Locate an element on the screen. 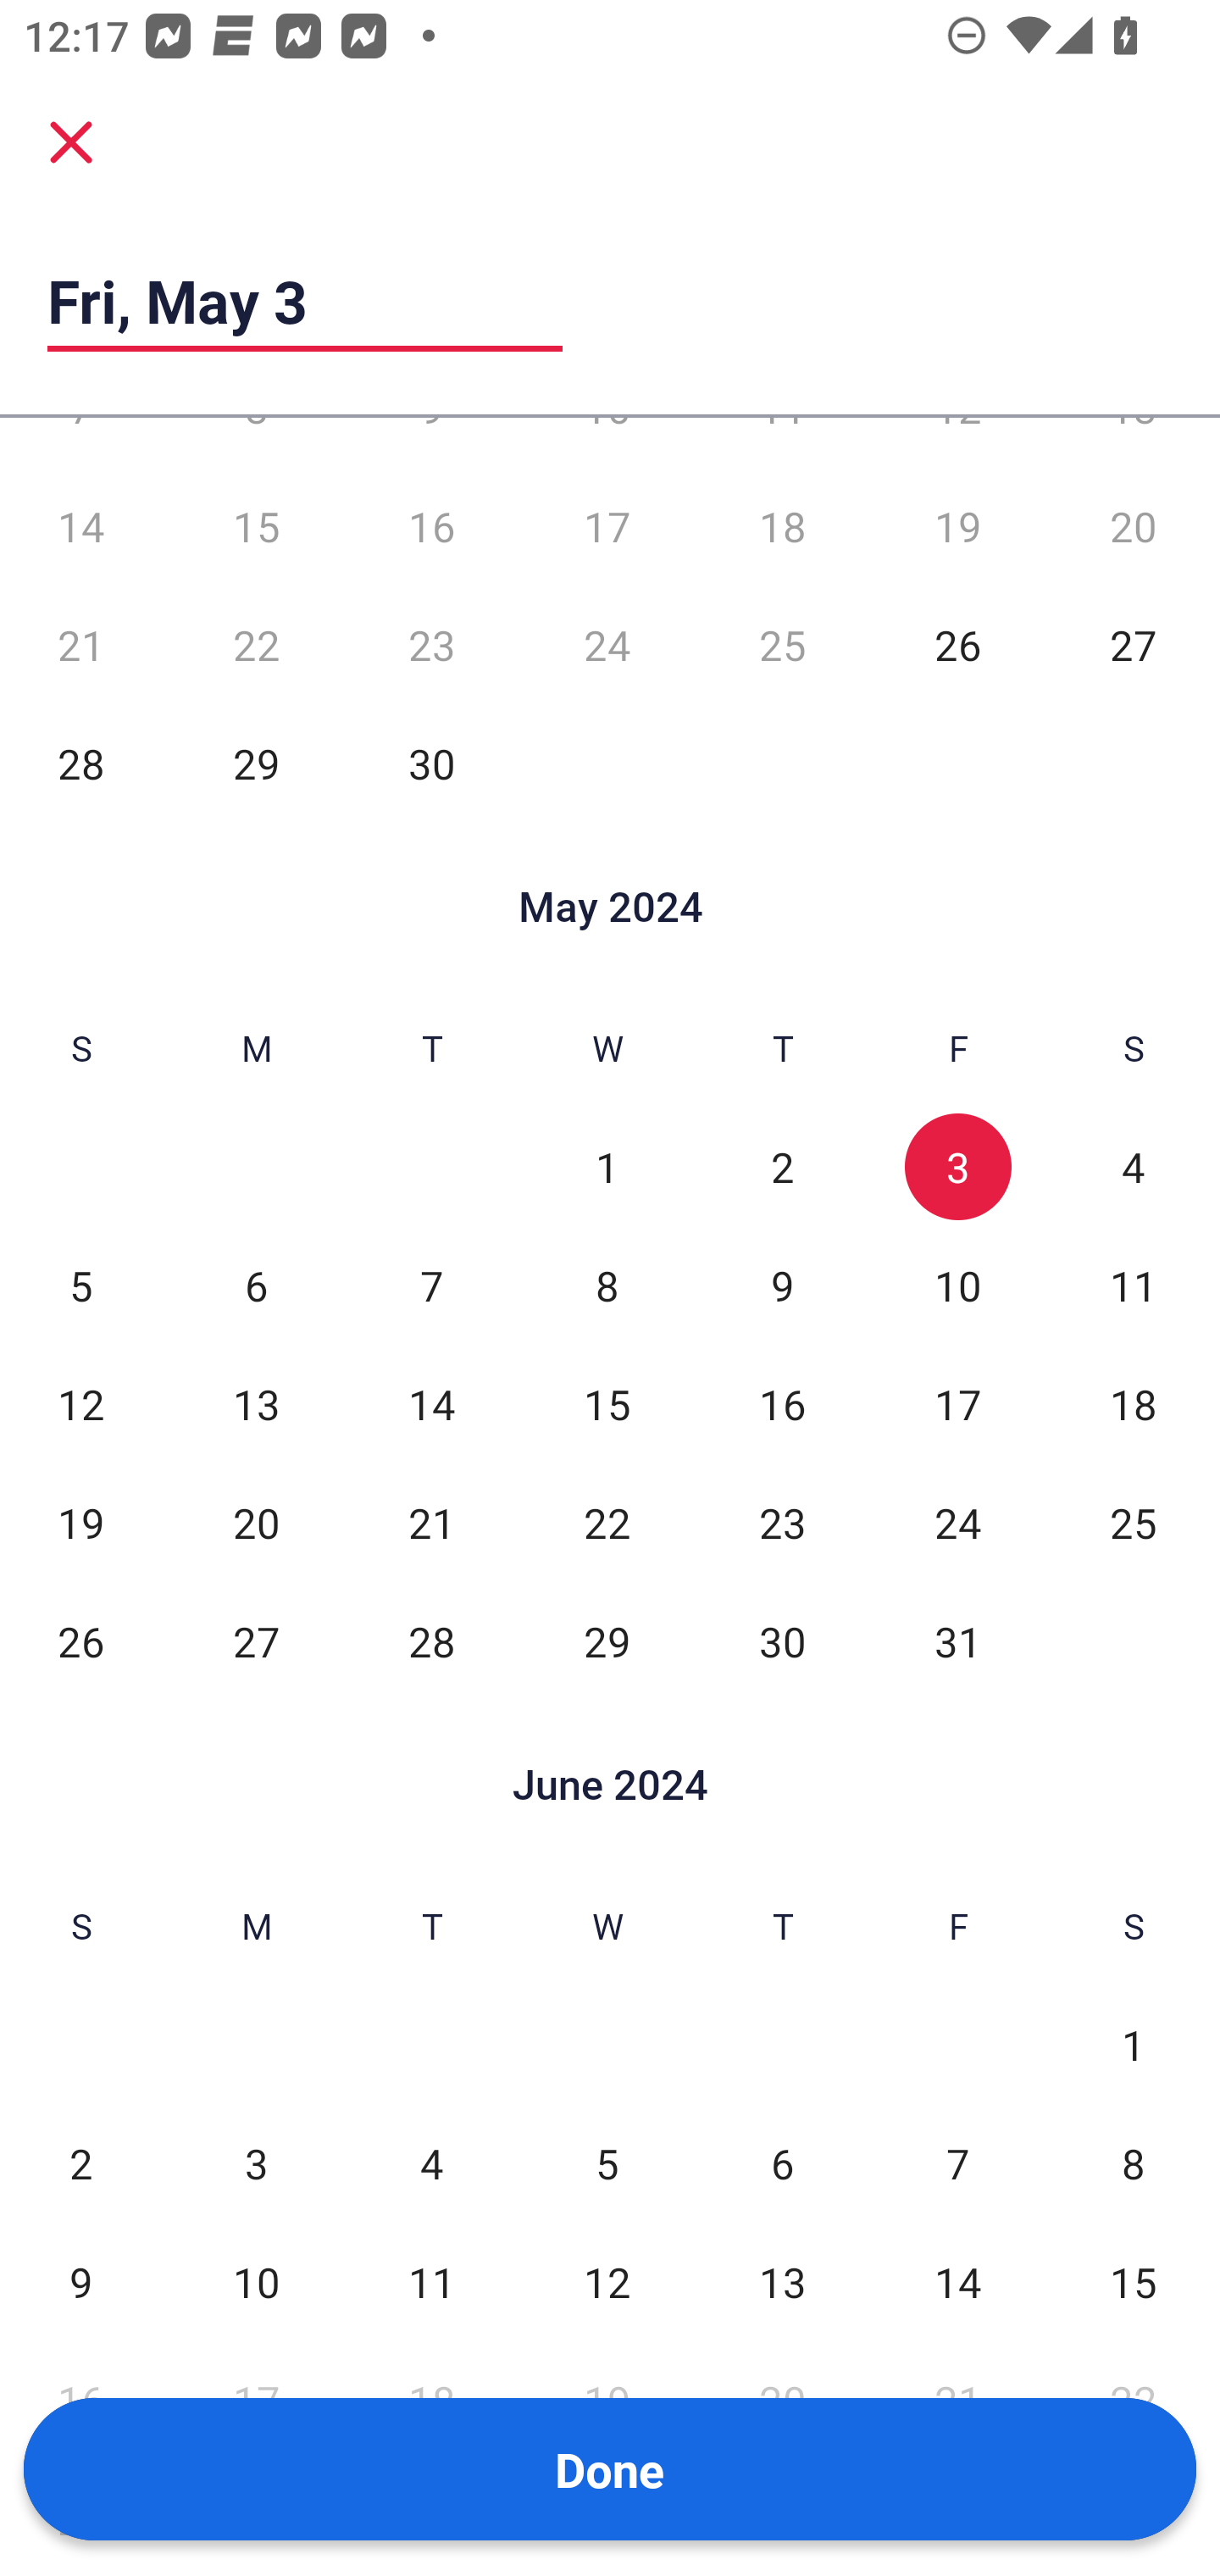 The height and width of the screenshot is (2576, 1220). 9 Thu, May 9, Not Selected is located at coordinates (782, 1285).